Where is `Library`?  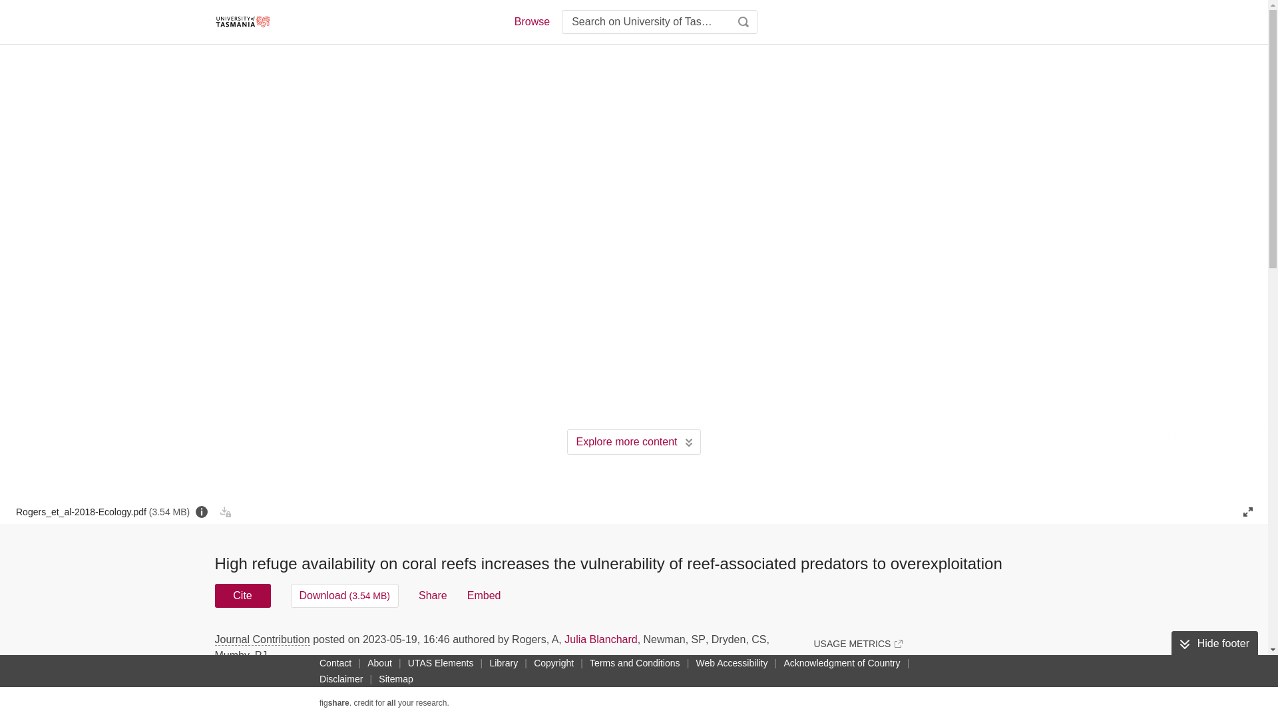
Library is located at coordinates (503, 662).